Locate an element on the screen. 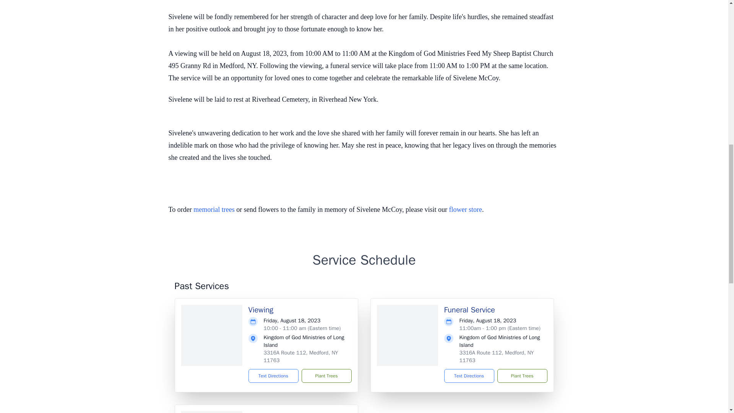 The height and width of the screenshot is (413, 734). Plant Trees is located at coordinates (326, 376).